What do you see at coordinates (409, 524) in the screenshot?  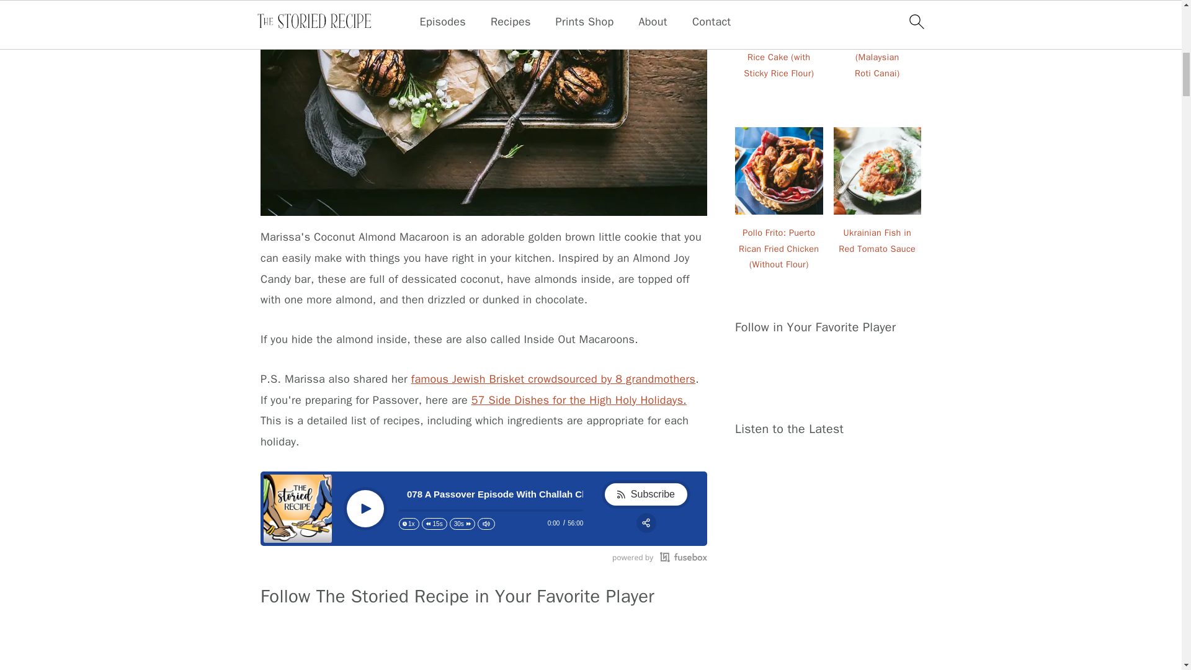 I see `1x` at bounding box center [409, 524].